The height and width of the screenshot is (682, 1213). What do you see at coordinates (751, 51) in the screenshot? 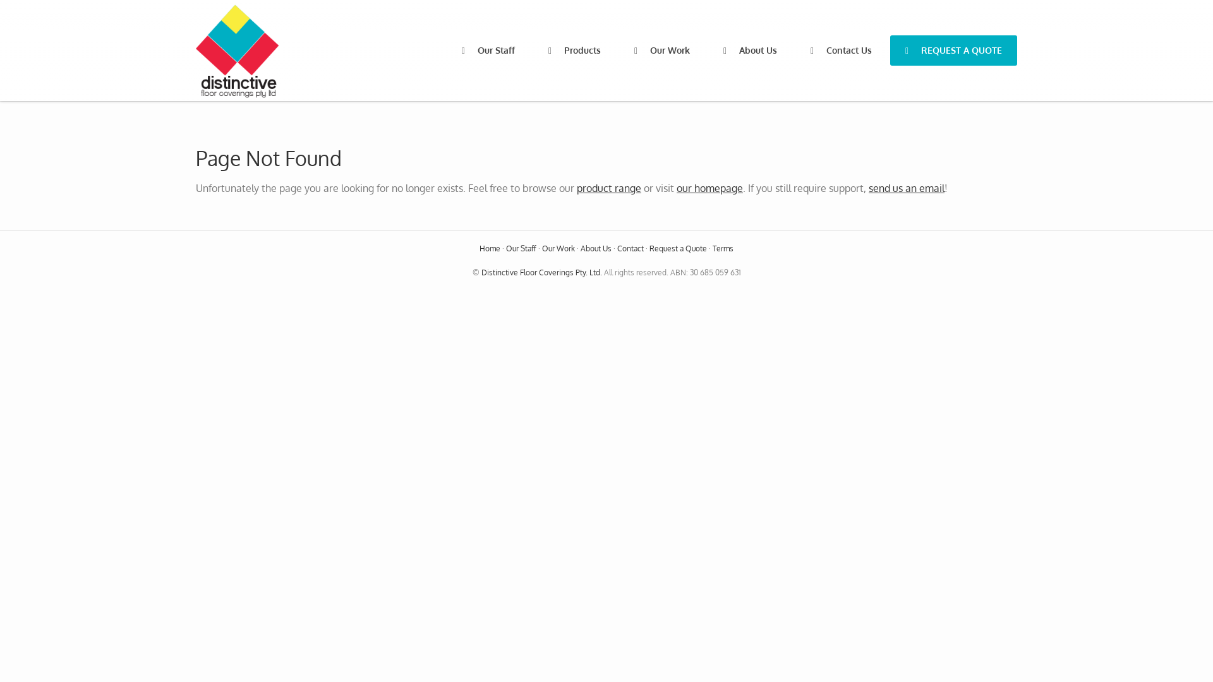
I see `About Us` at bounding box center [751, 51].